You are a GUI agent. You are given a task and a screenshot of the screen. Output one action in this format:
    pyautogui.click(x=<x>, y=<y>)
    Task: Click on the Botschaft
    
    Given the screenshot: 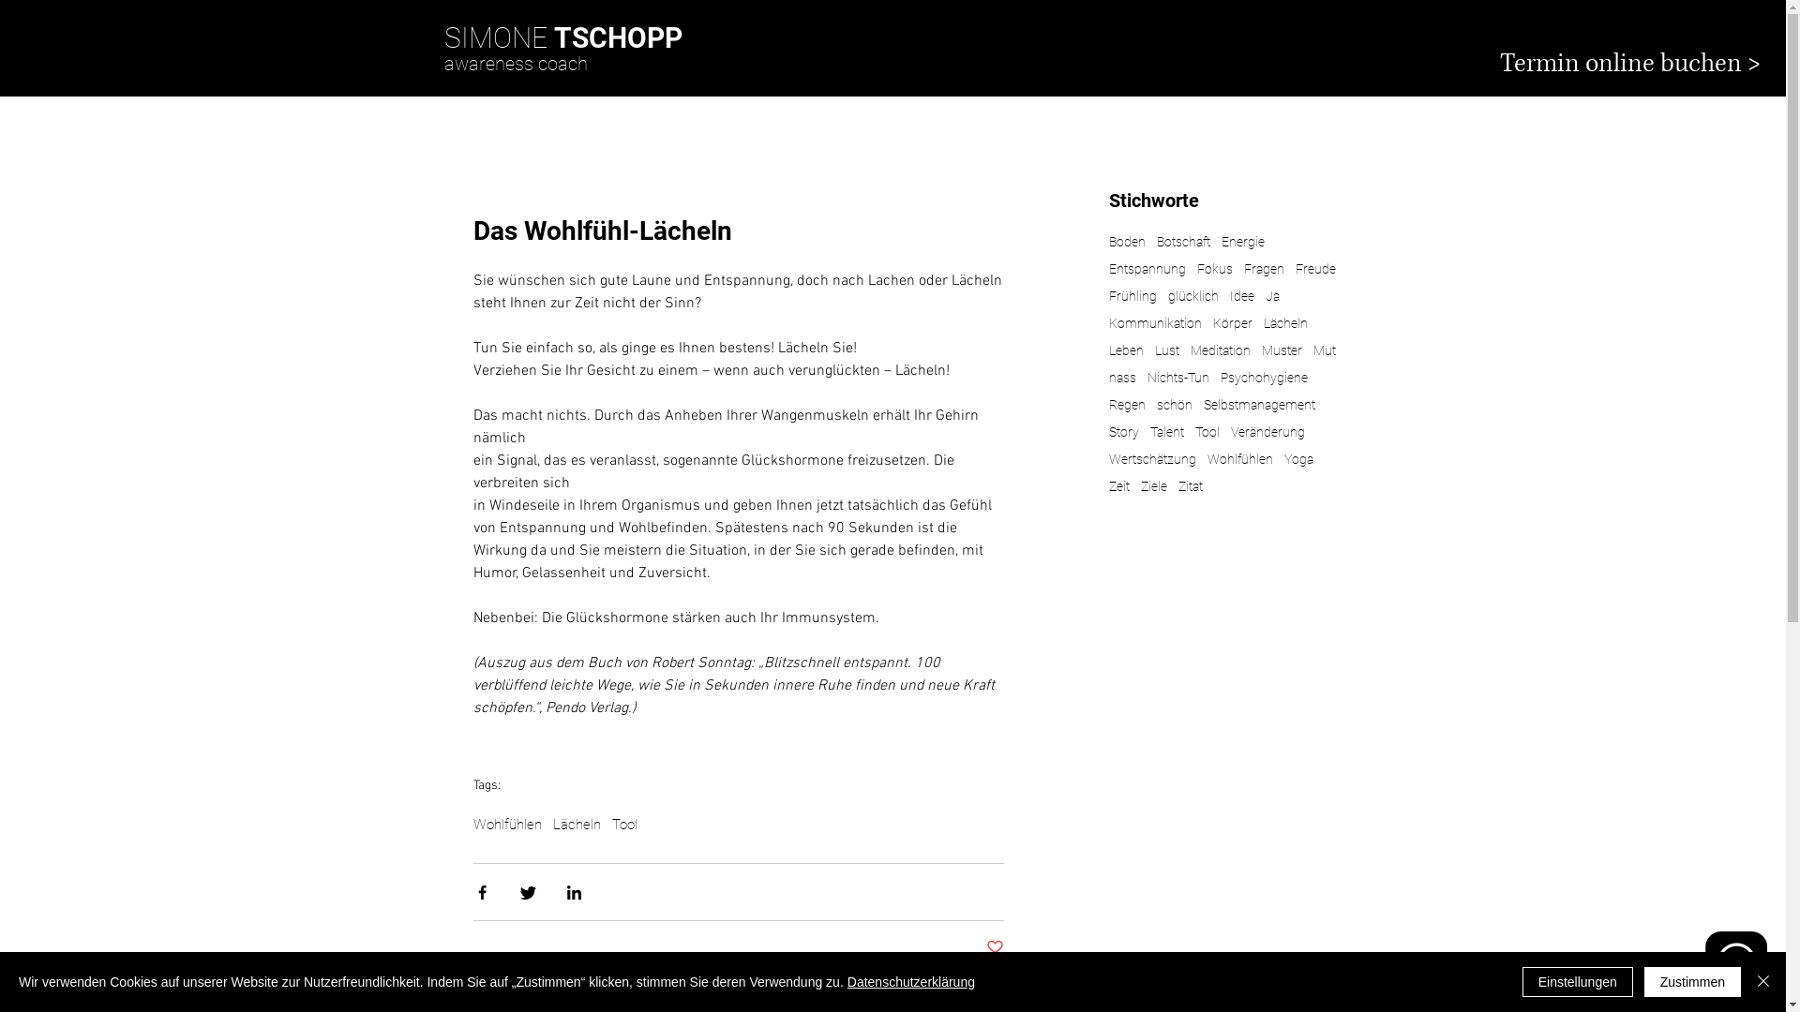 What is the action you would take?
    pyautogui.click(x=1183, y=242)
    